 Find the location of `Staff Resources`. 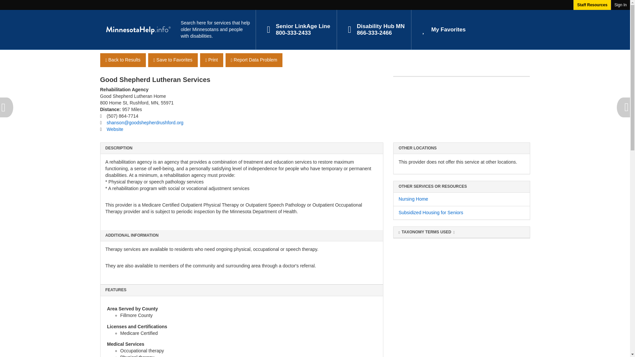

Staff Resources is located at coordinates (413, 199).